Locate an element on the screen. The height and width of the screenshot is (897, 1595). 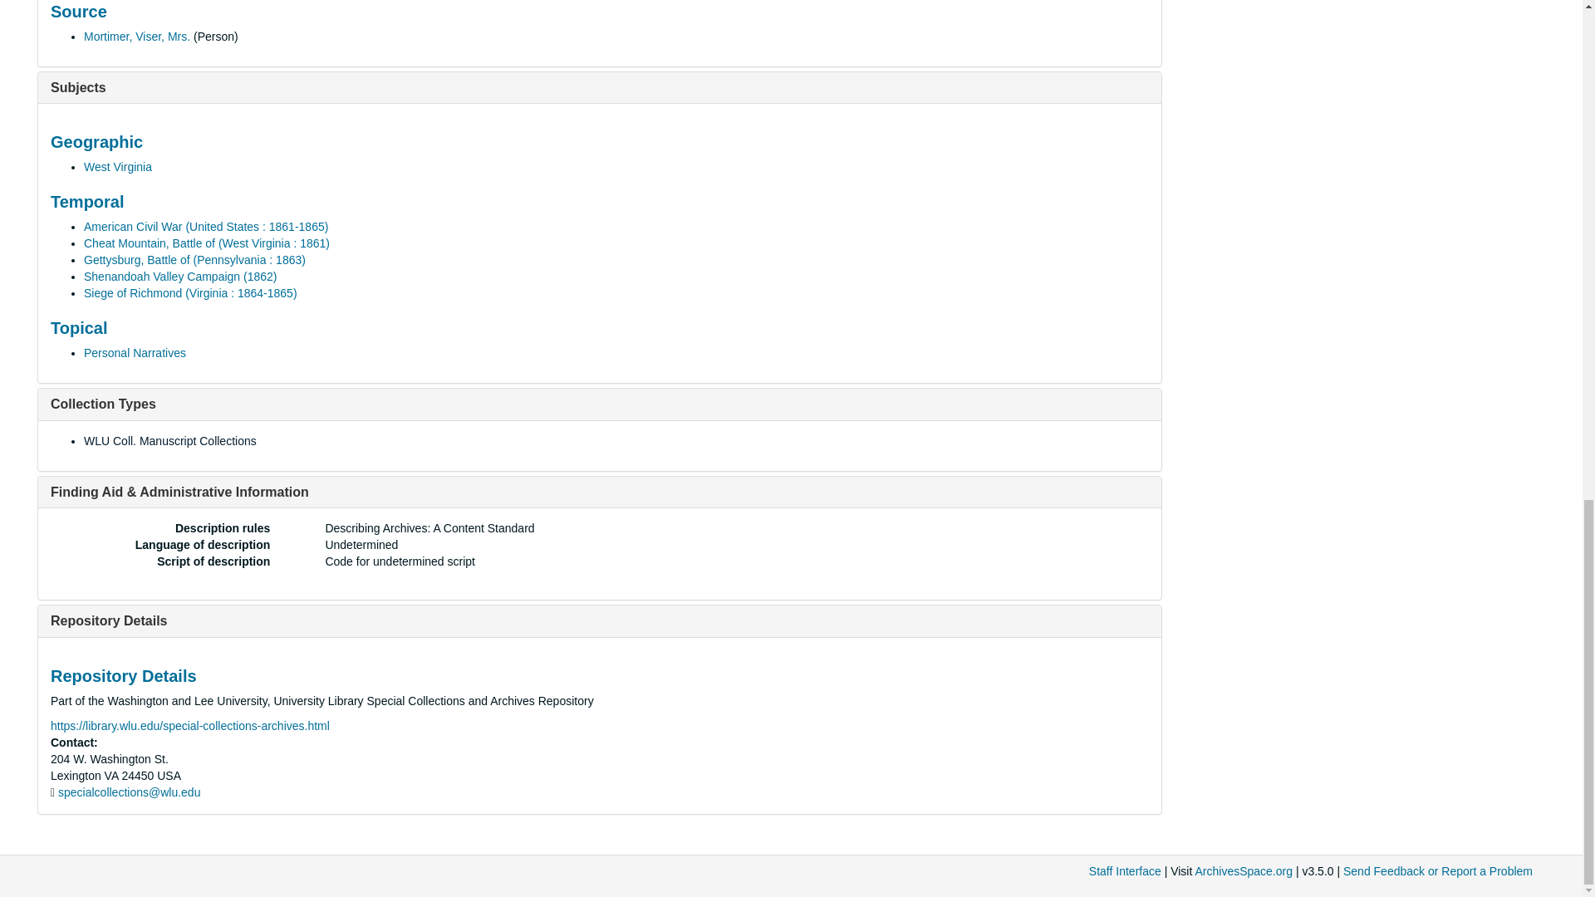
Personal Narratives is located at coordinates (135, 352).